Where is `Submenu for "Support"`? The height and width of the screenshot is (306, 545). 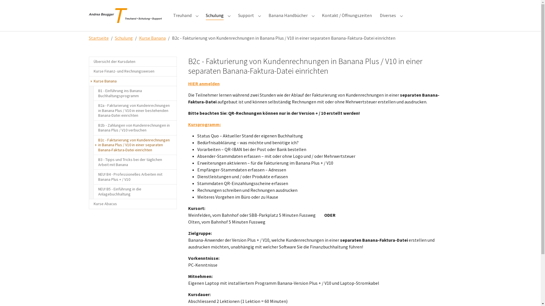
Submenu for "Support" is located at coordinates (259, 15).